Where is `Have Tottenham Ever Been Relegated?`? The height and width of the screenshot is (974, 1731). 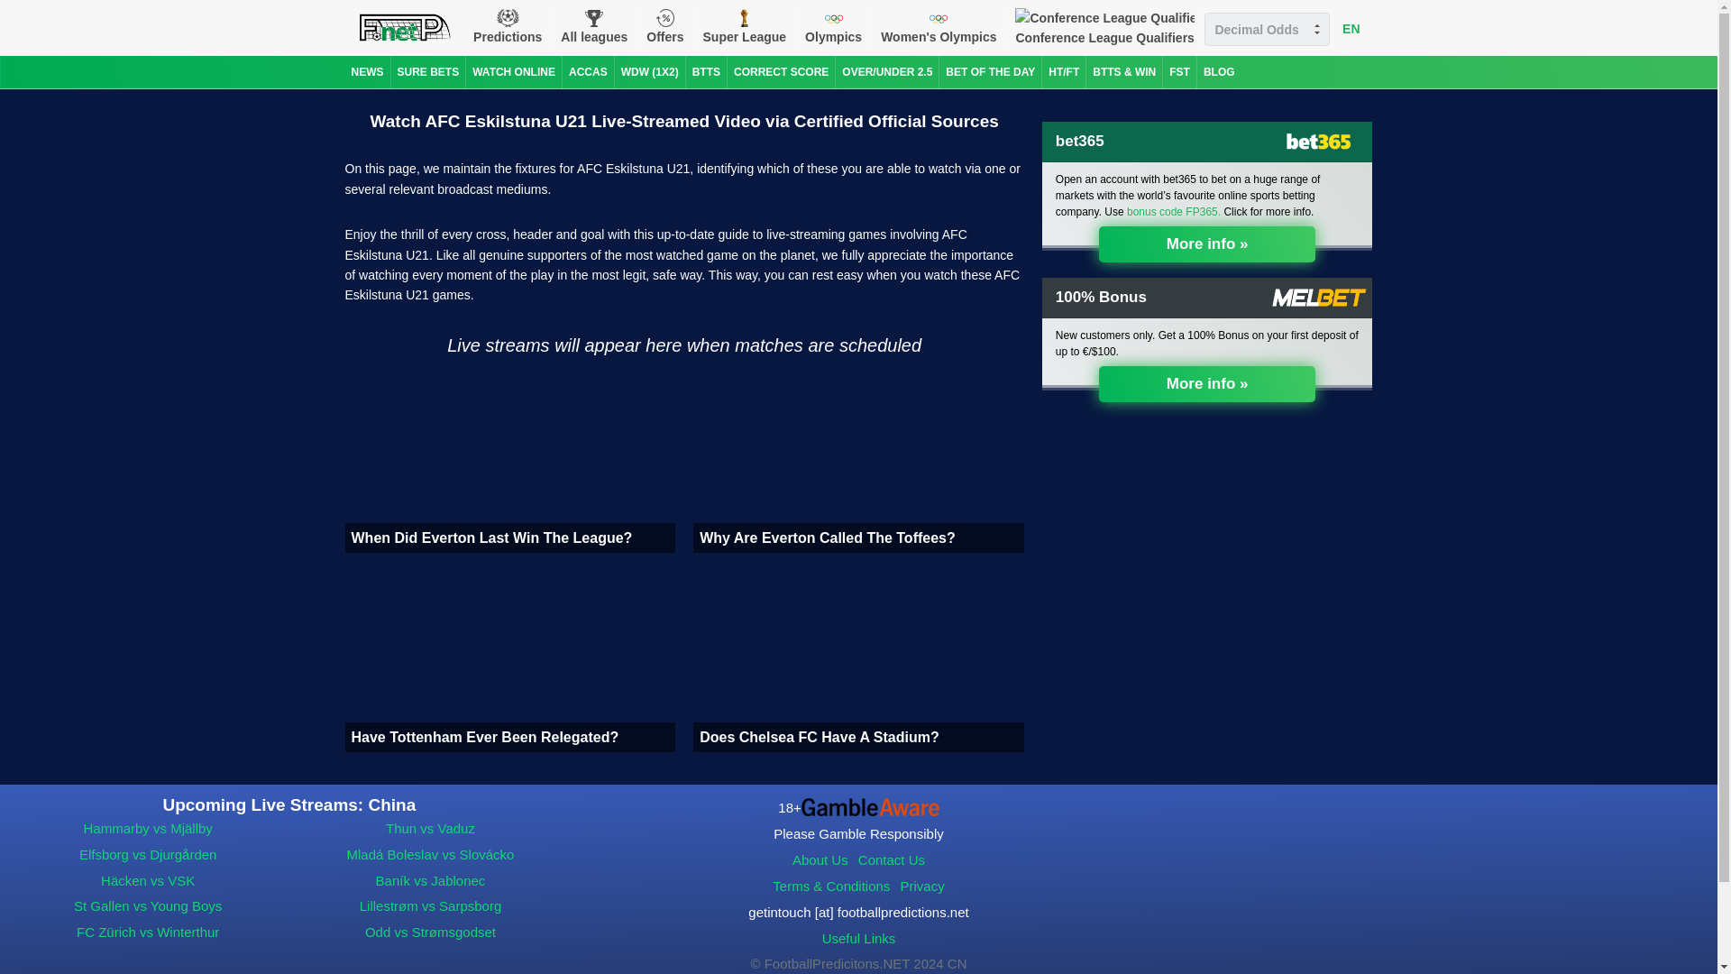 Have Tottenham Ever Been Relegated? is located at coordinates (509, 661).